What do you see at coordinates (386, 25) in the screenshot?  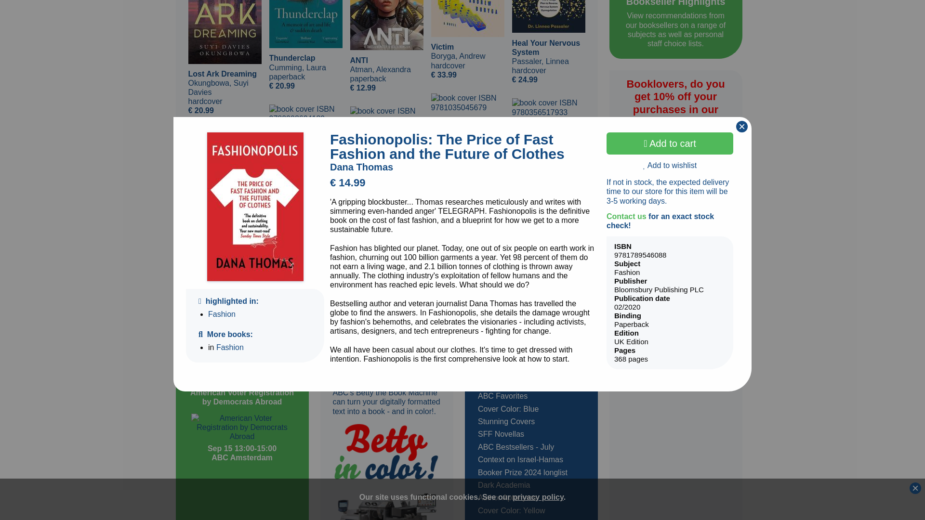 I see `ANTI` at bounding box center [386, 25].